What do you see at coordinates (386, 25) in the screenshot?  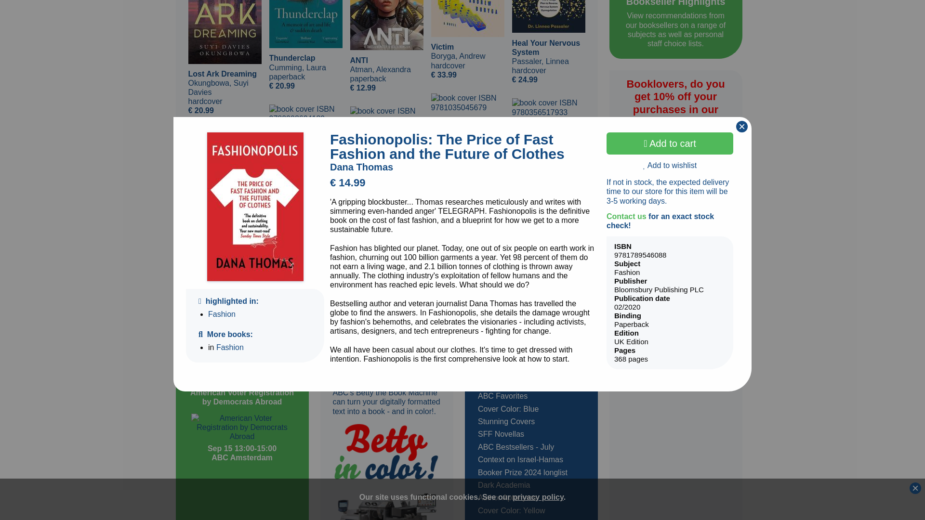 I see `ANTI` at bounding box center [386, 25].